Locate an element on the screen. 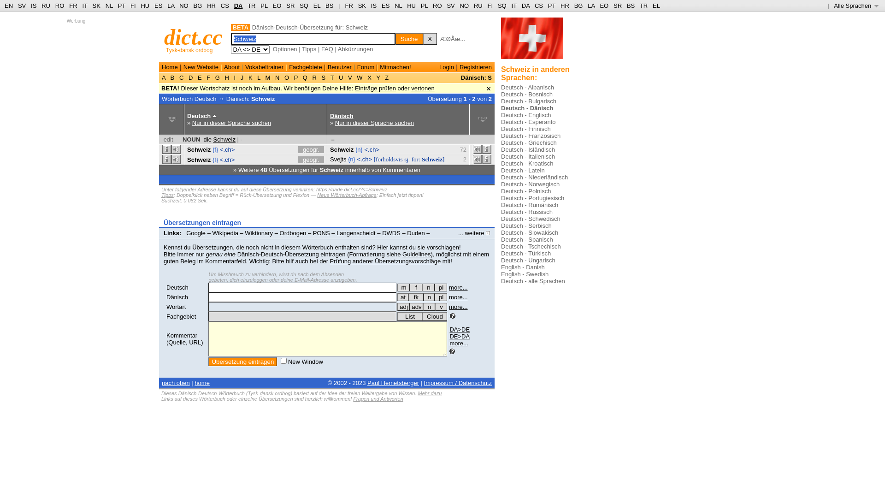  Wiktionary is located at coordinates (259, 233).